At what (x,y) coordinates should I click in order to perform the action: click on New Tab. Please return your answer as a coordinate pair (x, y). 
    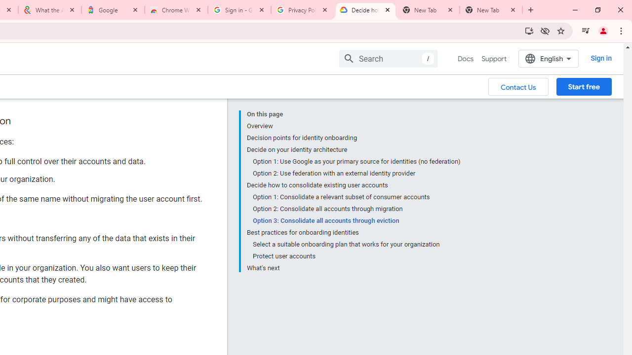
    Looking at the image, I should click on (491, 10).